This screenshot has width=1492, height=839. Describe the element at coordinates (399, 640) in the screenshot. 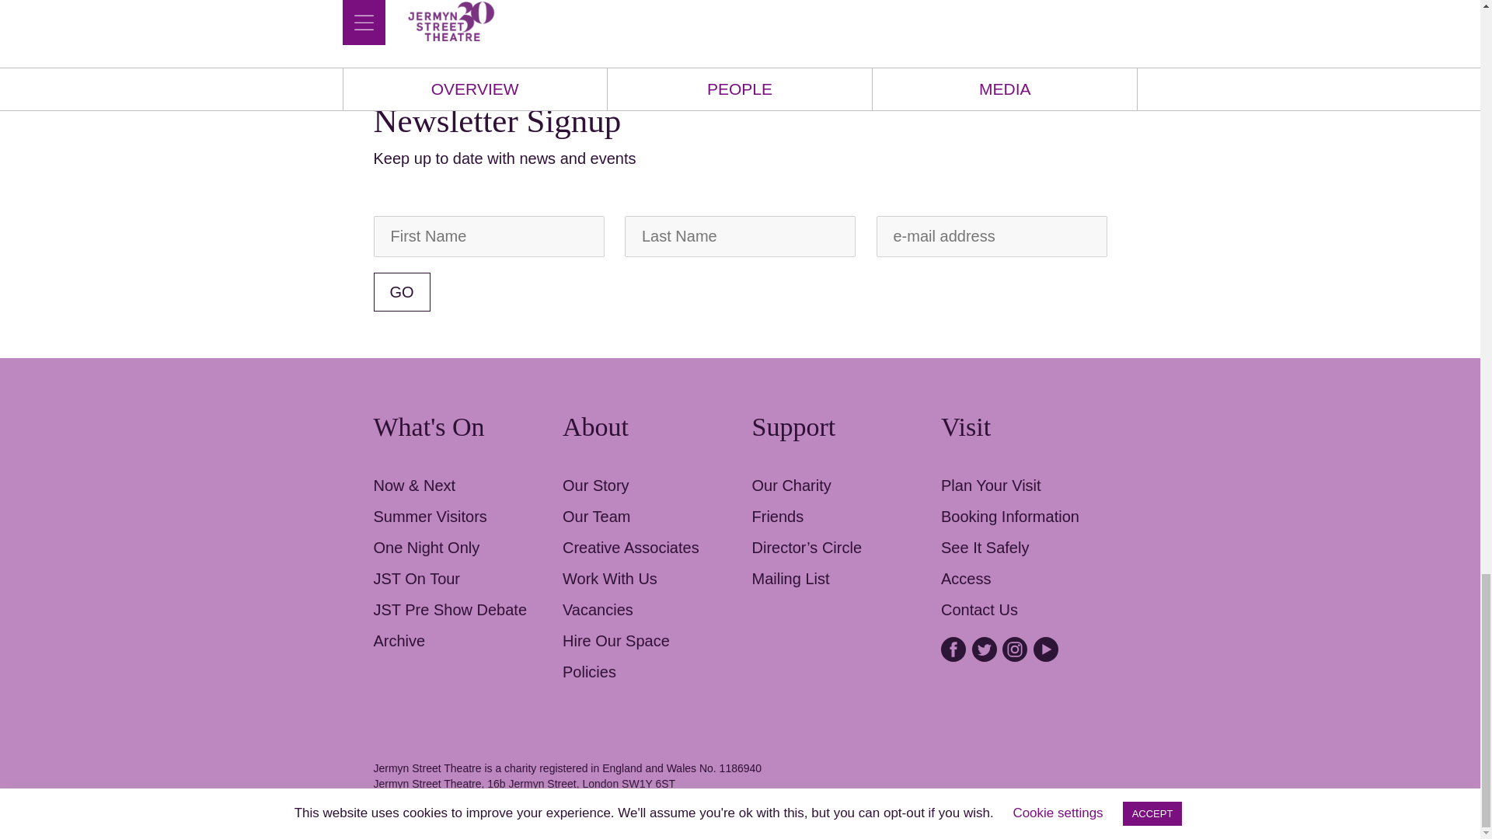

I see `Archive` at that location.